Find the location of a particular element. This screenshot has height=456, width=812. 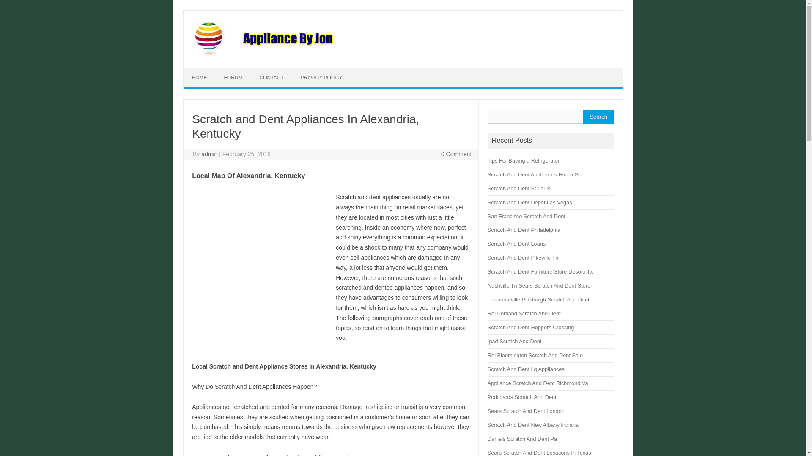

Pcrichards Scratch And Dent is located at coordinates (522, 397).